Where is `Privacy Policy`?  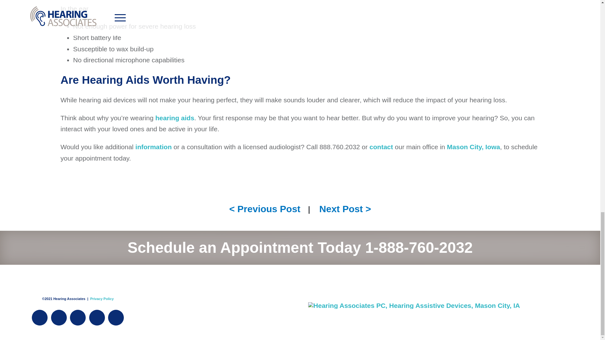
Privacy Policy is located at coordinates (102, 298).